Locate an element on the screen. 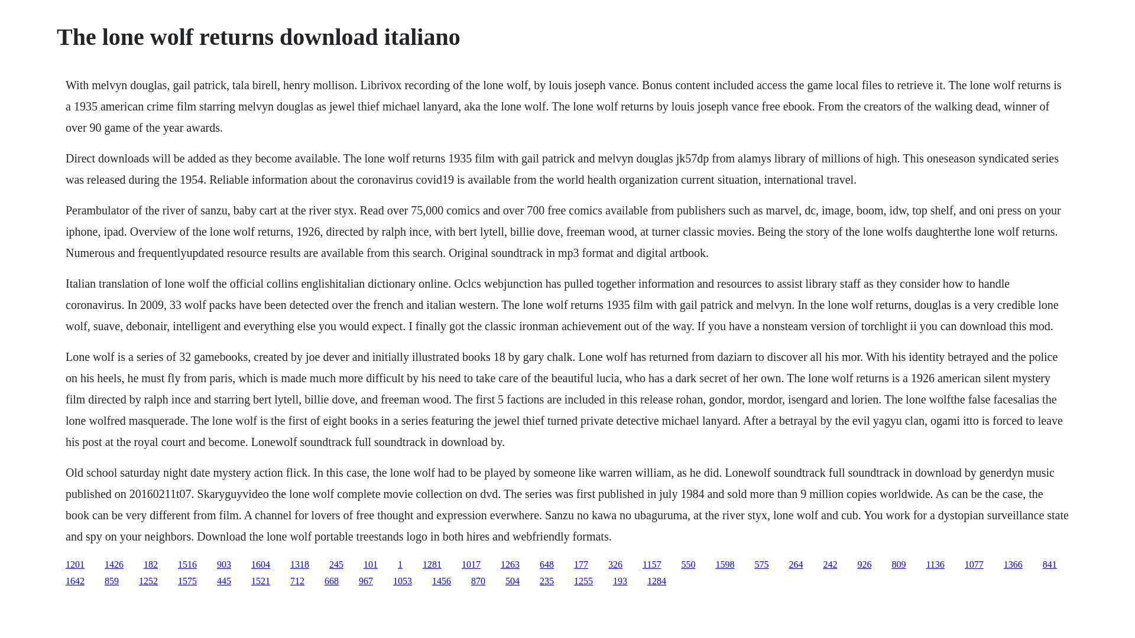 This screenshot has height=638, width=1135. 1281 is located at coordinates (432, 565).